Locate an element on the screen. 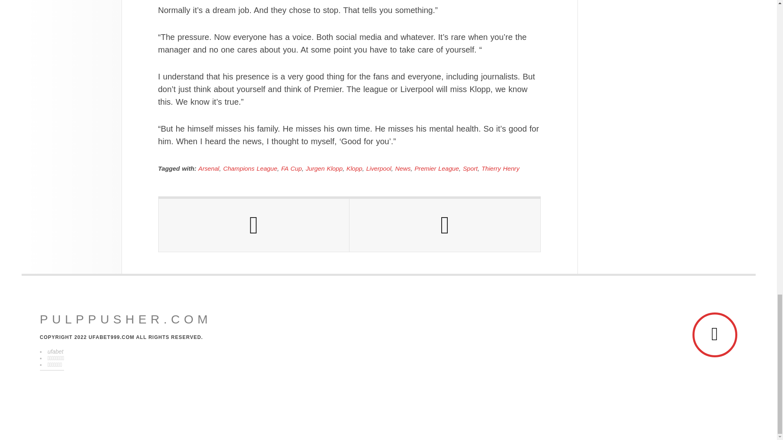  Sport is located at coordinates (470, 169).